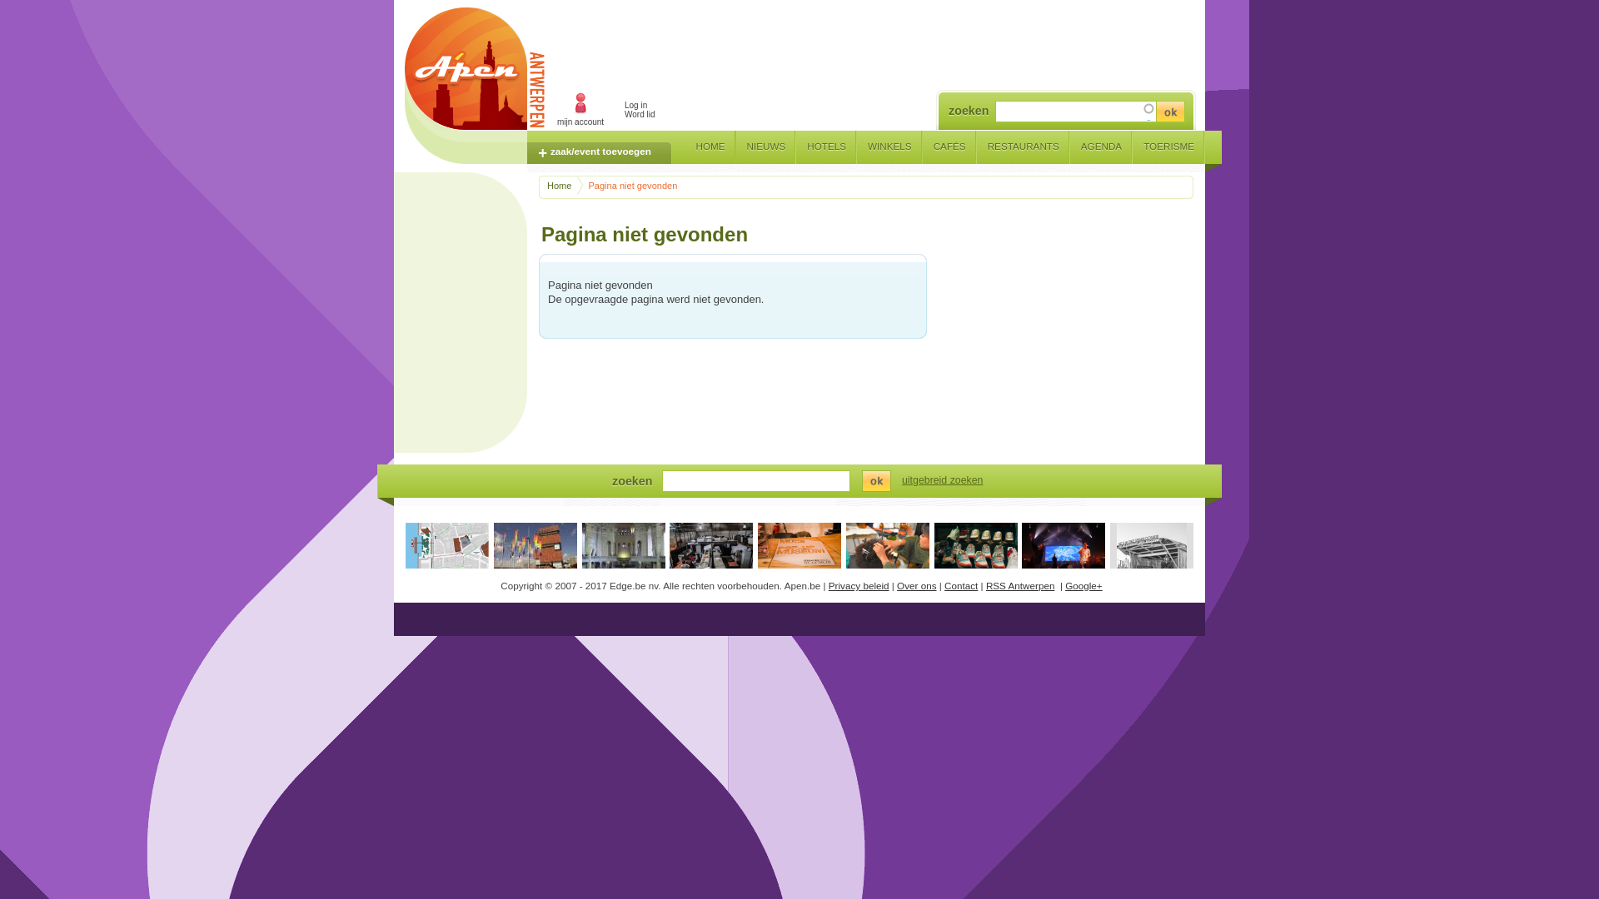 This screenshot has height=899, width=1599. Describe the element at coordinates (1021, 586) in the screenshot. I see `RSS Antwerpen` at that location.